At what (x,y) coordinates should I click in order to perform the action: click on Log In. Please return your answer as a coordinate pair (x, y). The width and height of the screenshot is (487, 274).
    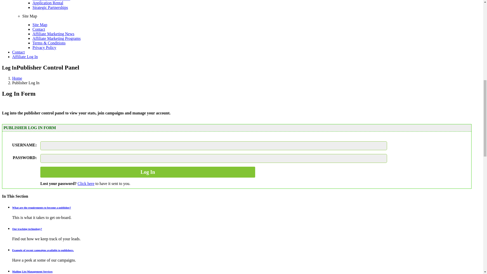
    Looking at the image, I should click on (148, 172).